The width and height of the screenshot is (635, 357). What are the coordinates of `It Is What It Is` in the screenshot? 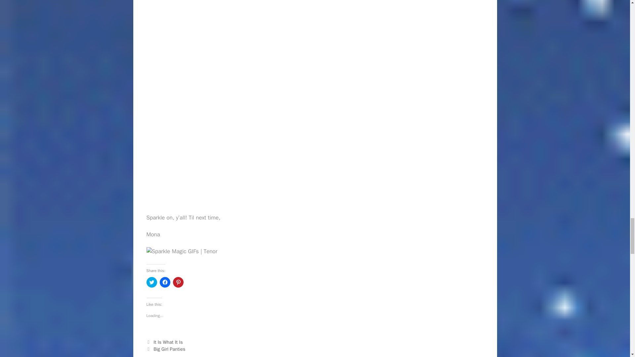 It's located at (168, 342).